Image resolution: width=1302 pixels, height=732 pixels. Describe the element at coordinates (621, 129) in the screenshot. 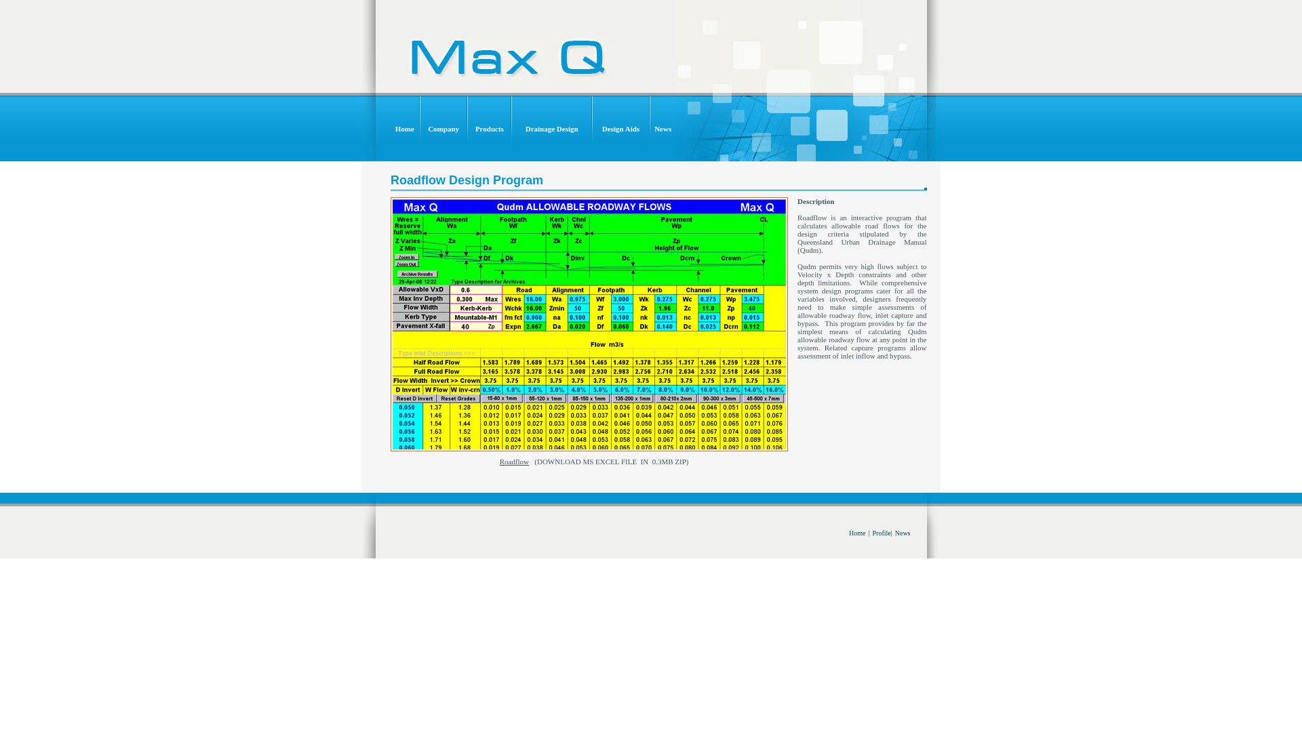

I see `Design Aids` at that location.